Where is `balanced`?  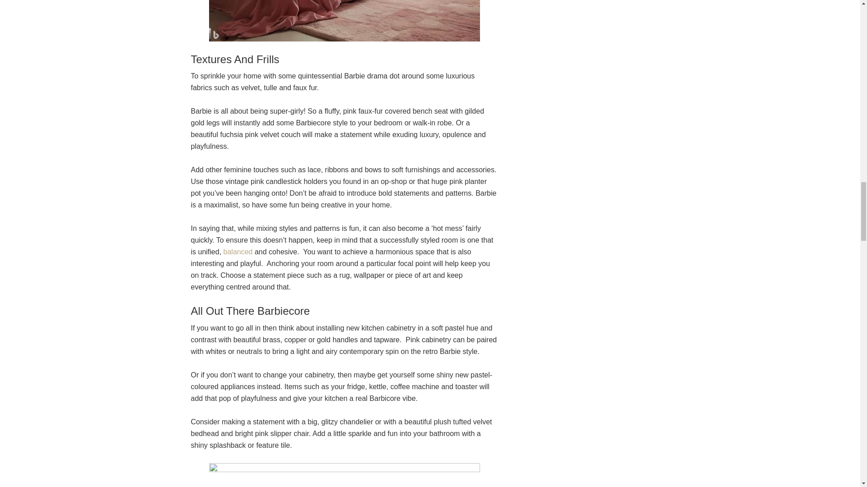 balanced is located at coordinates (238, 252).